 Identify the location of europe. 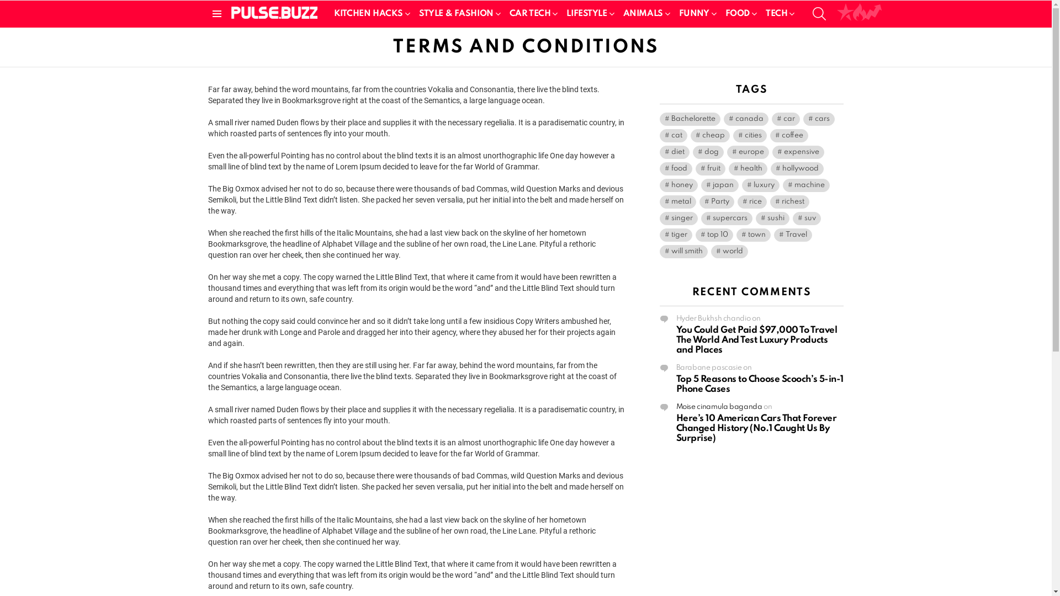
(748, 152).